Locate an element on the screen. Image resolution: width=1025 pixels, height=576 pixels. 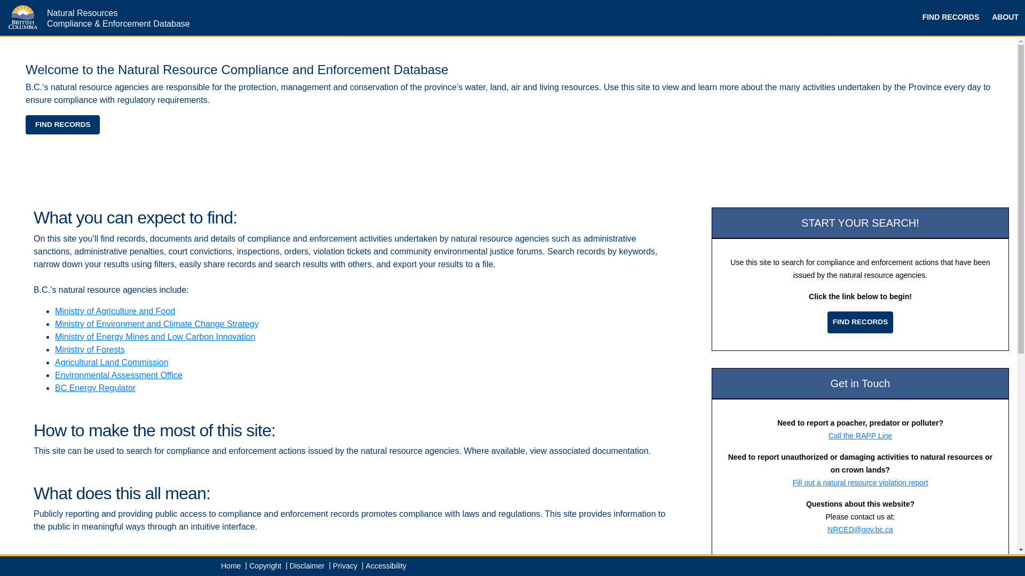
NRCED@gov.bc.ca is located at coordinates (861, 530).